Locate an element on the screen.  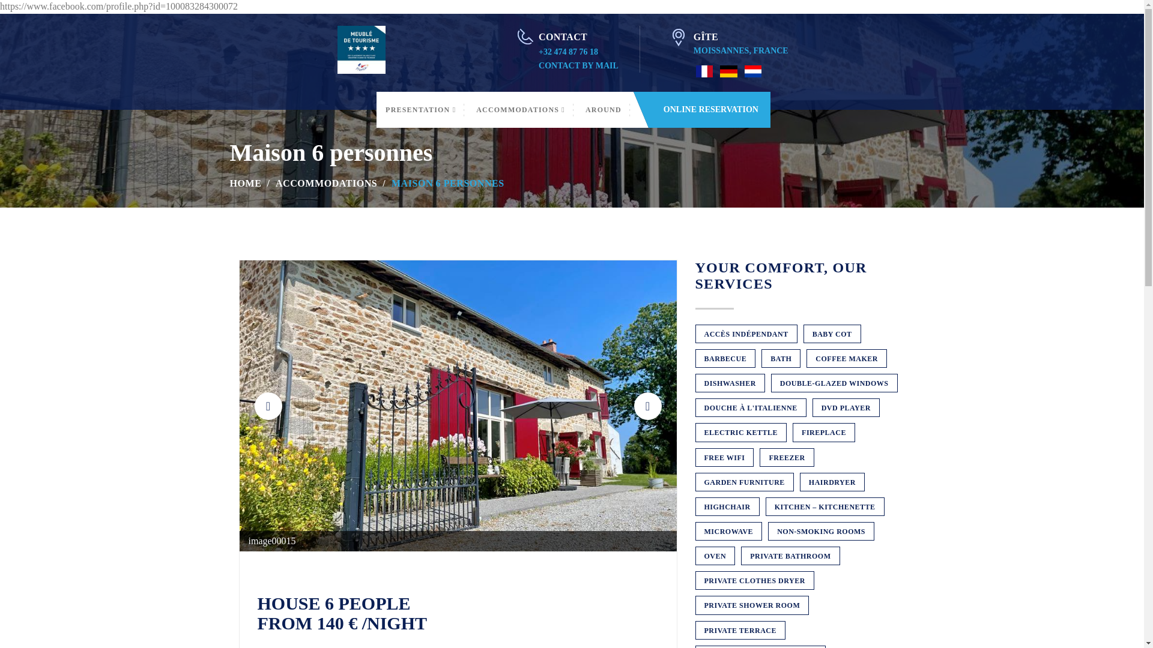
Accommodations is located at coordinates (520, 109).